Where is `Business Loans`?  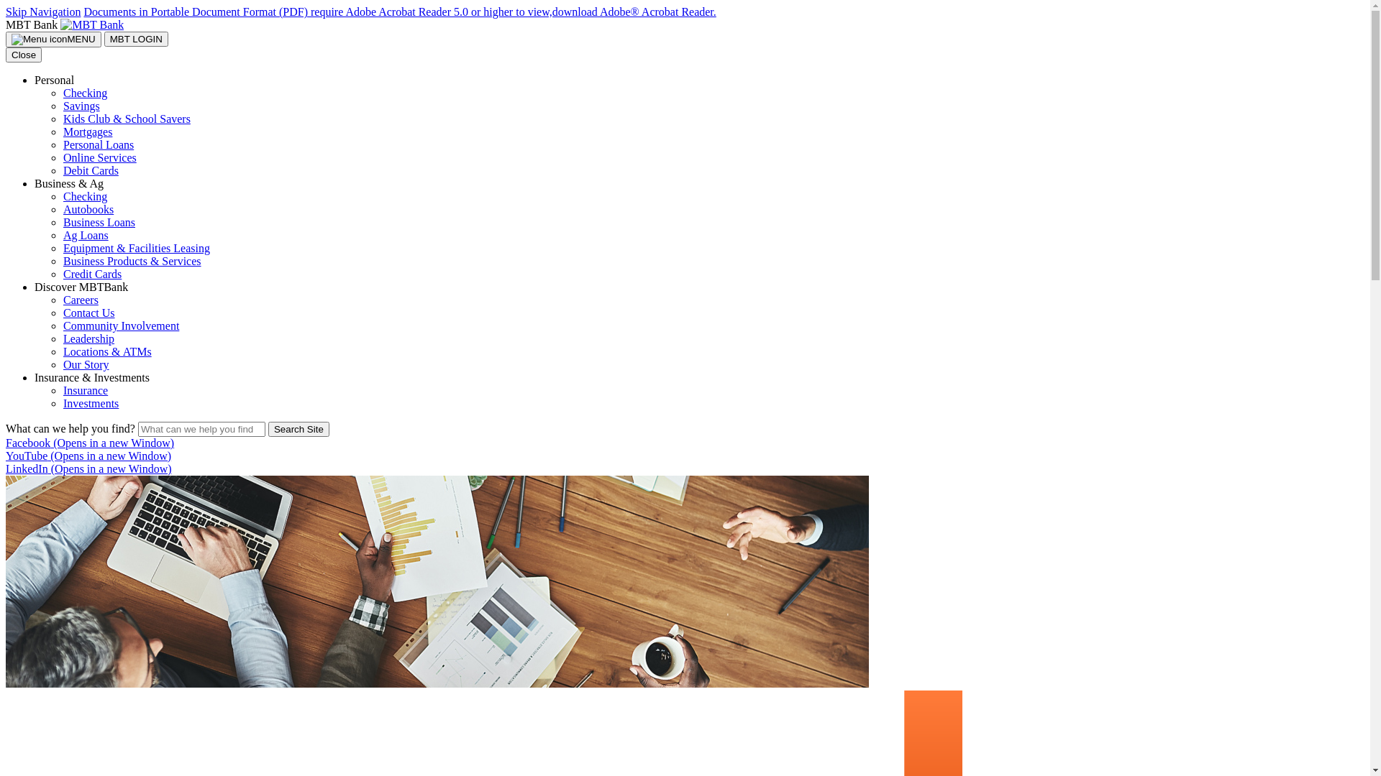
Business Loans is located at coordinates (99, 223).